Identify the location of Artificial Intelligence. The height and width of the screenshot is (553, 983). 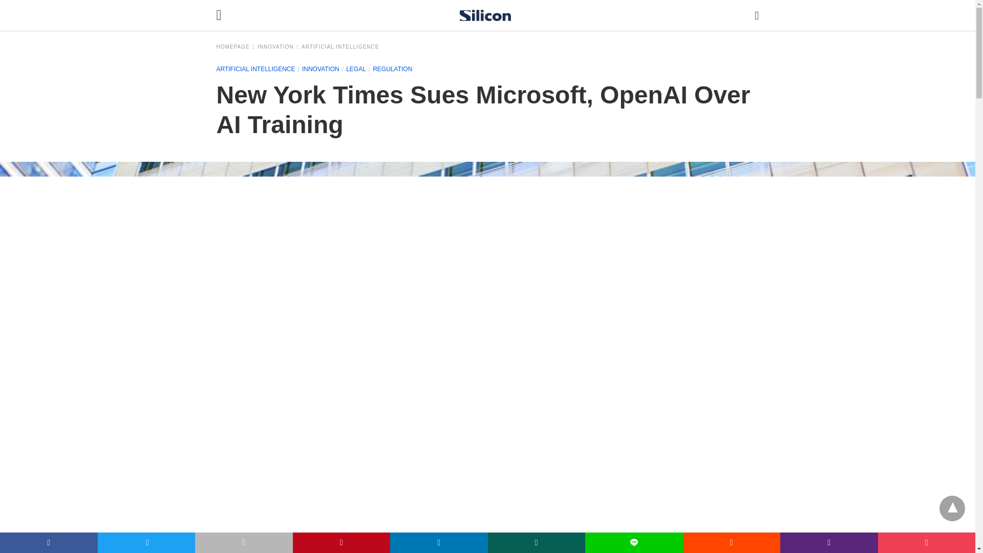
(255, 69).